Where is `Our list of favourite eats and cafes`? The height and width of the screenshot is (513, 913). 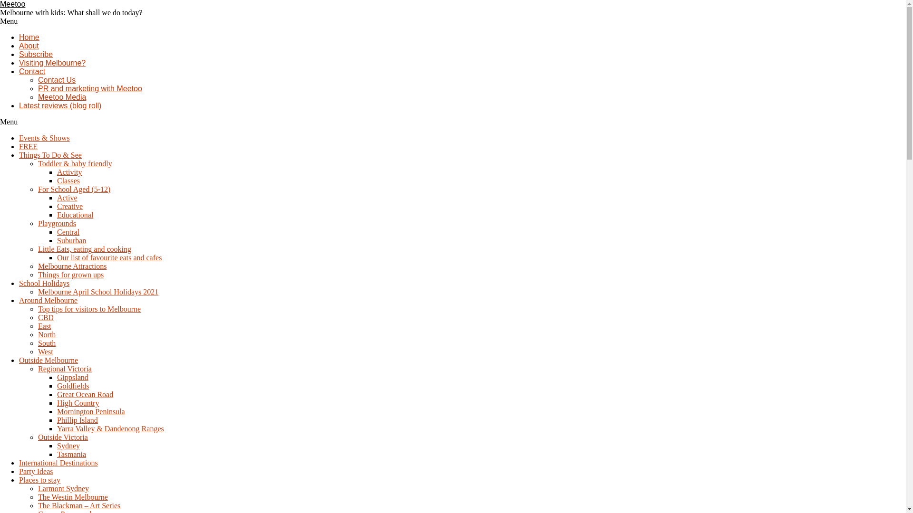
Our list of favourite eats and cafes is located at coordinates (109, 257).